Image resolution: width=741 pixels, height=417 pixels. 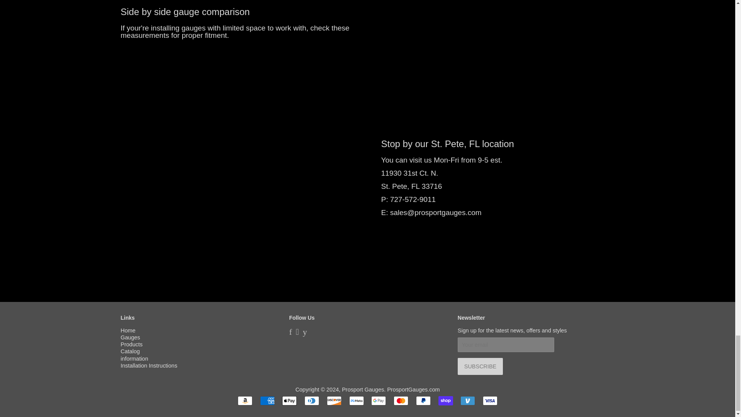 I want to click on Google Pay, so click(x=378, y=401).